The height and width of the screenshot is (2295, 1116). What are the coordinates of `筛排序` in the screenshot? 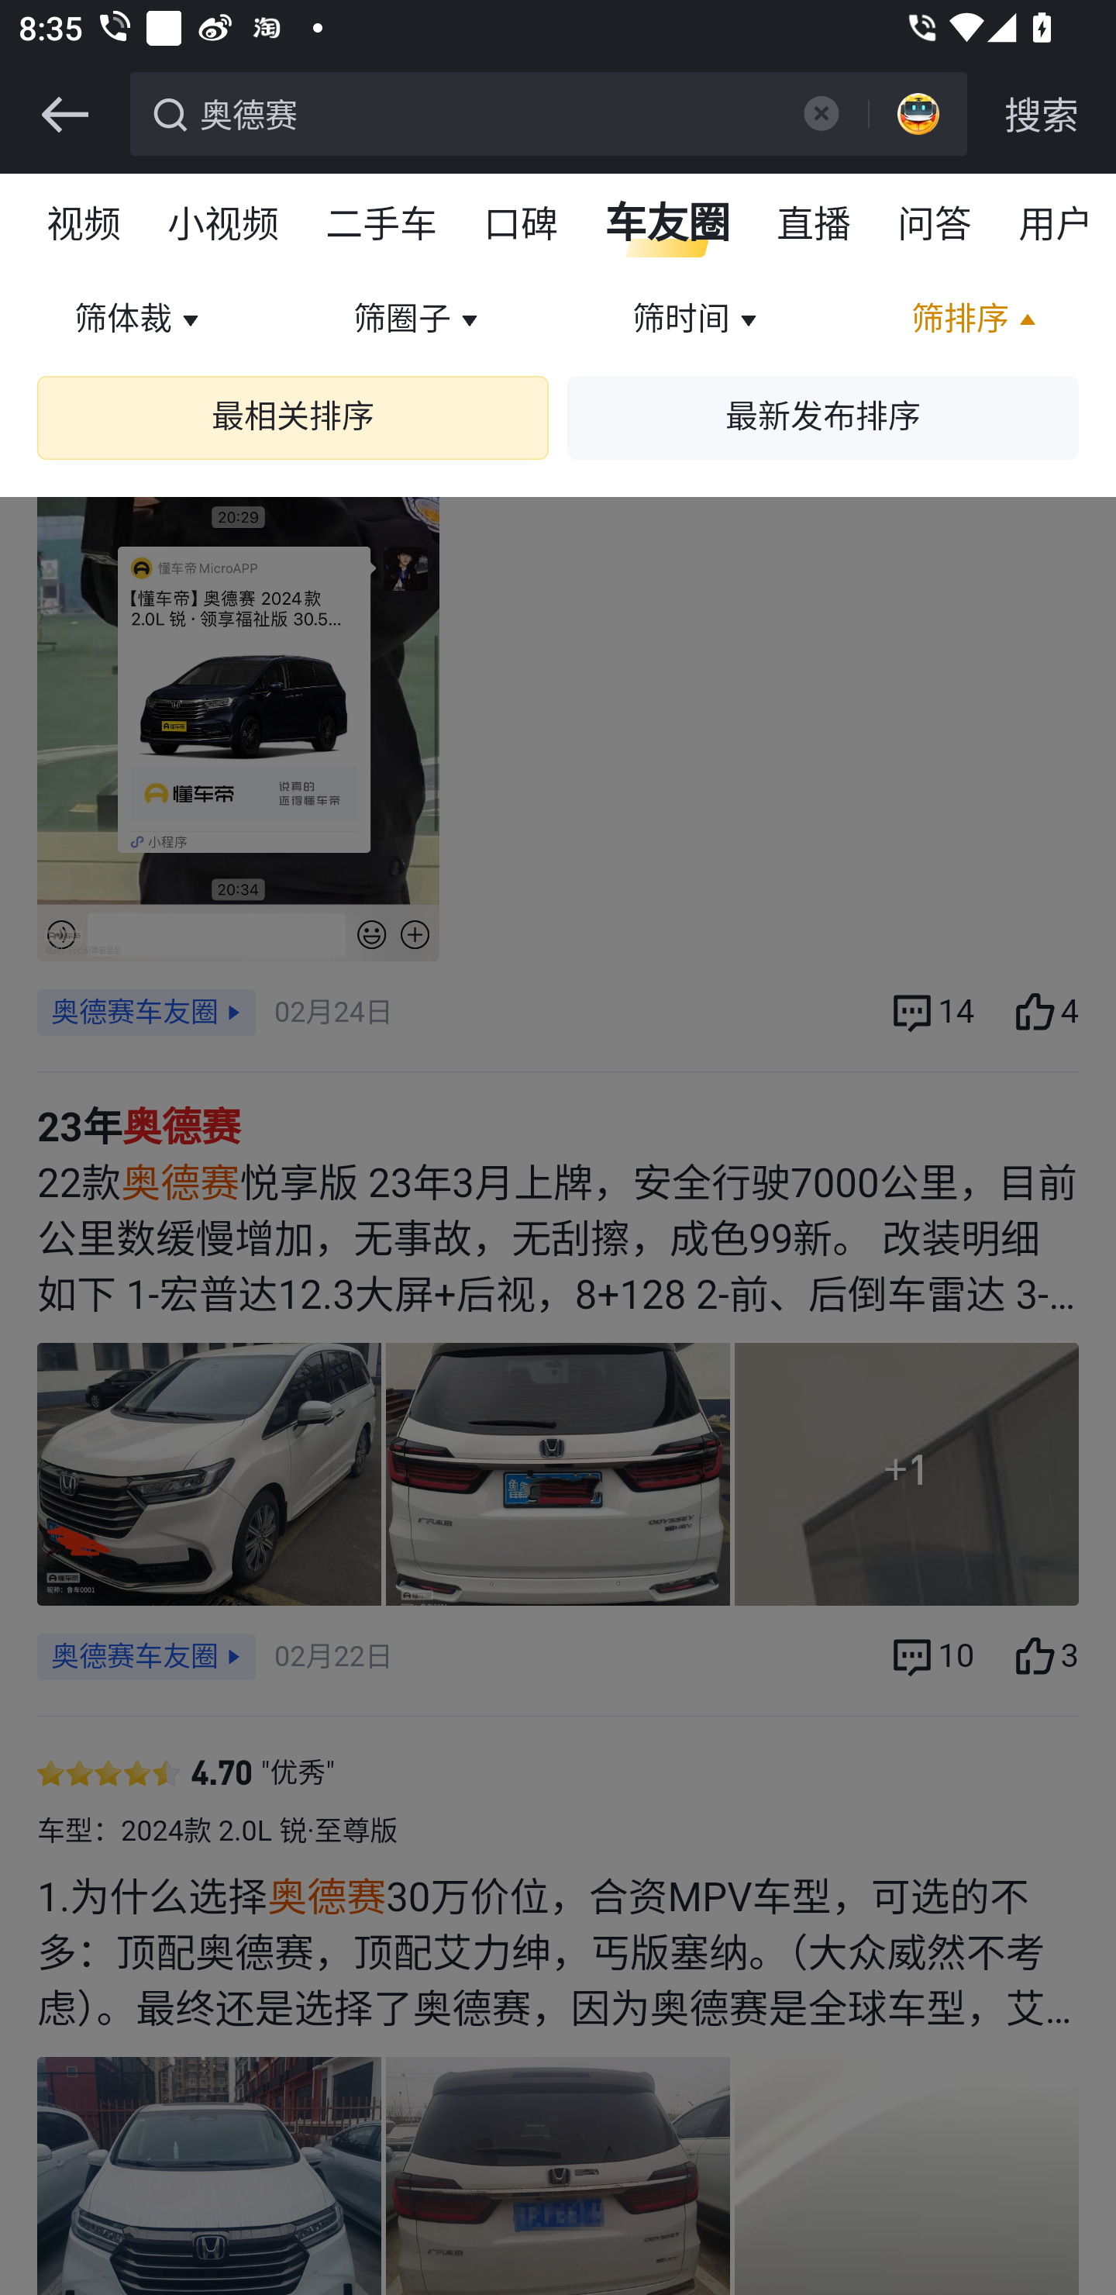 It's located at (976, 321).